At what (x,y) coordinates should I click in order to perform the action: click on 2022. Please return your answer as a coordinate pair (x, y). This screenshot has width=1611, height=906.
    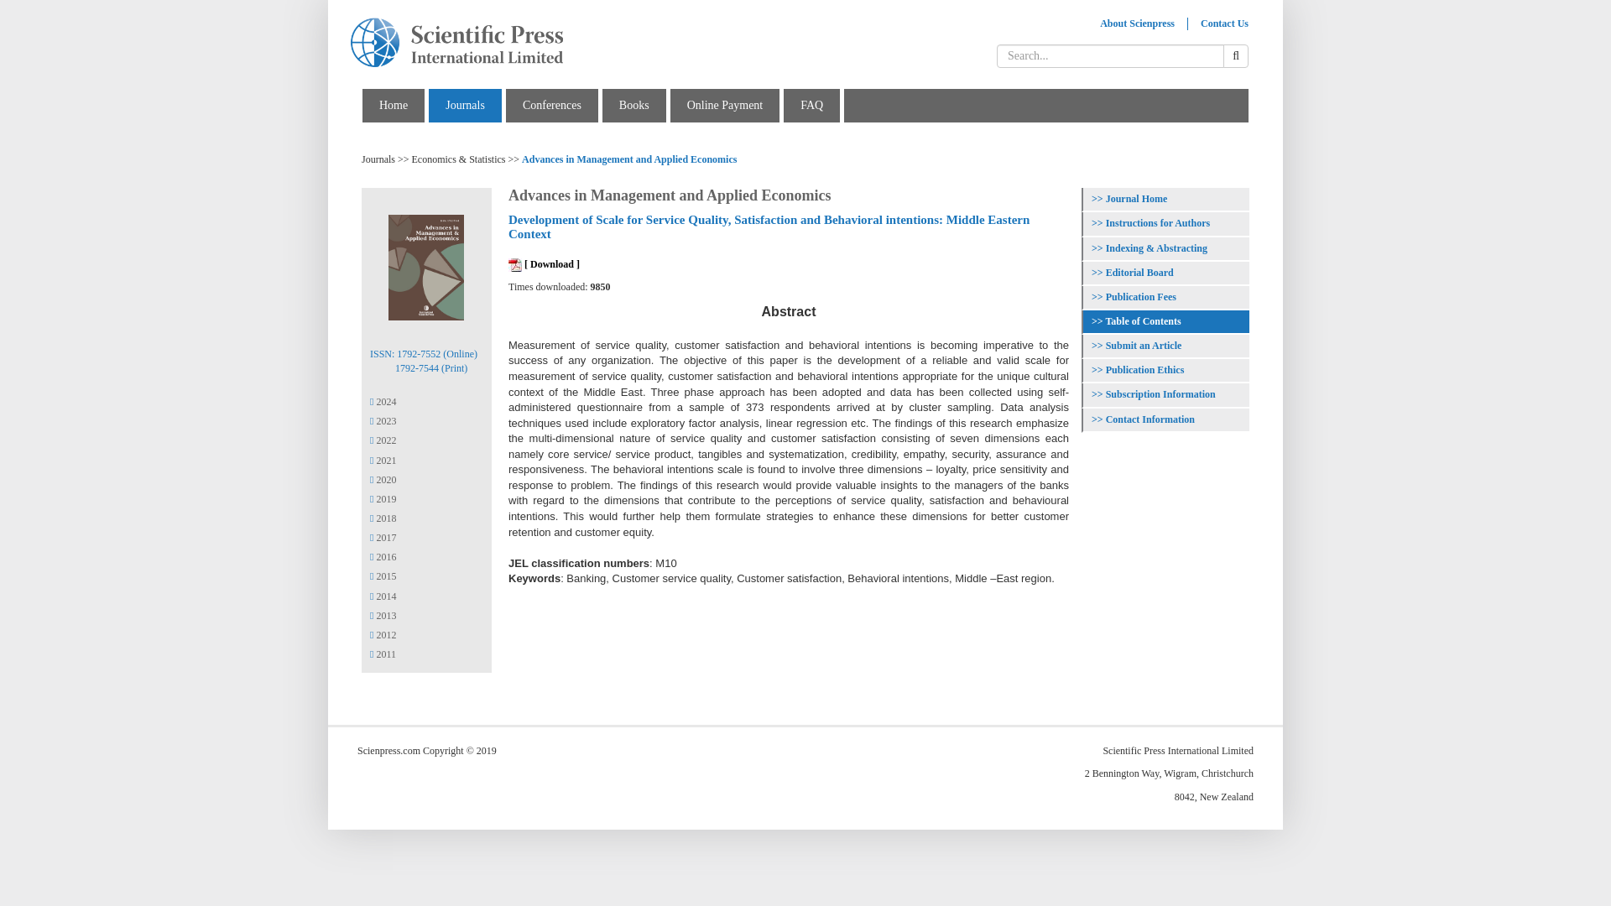
    Looking at the image, I should click on (383, 440).